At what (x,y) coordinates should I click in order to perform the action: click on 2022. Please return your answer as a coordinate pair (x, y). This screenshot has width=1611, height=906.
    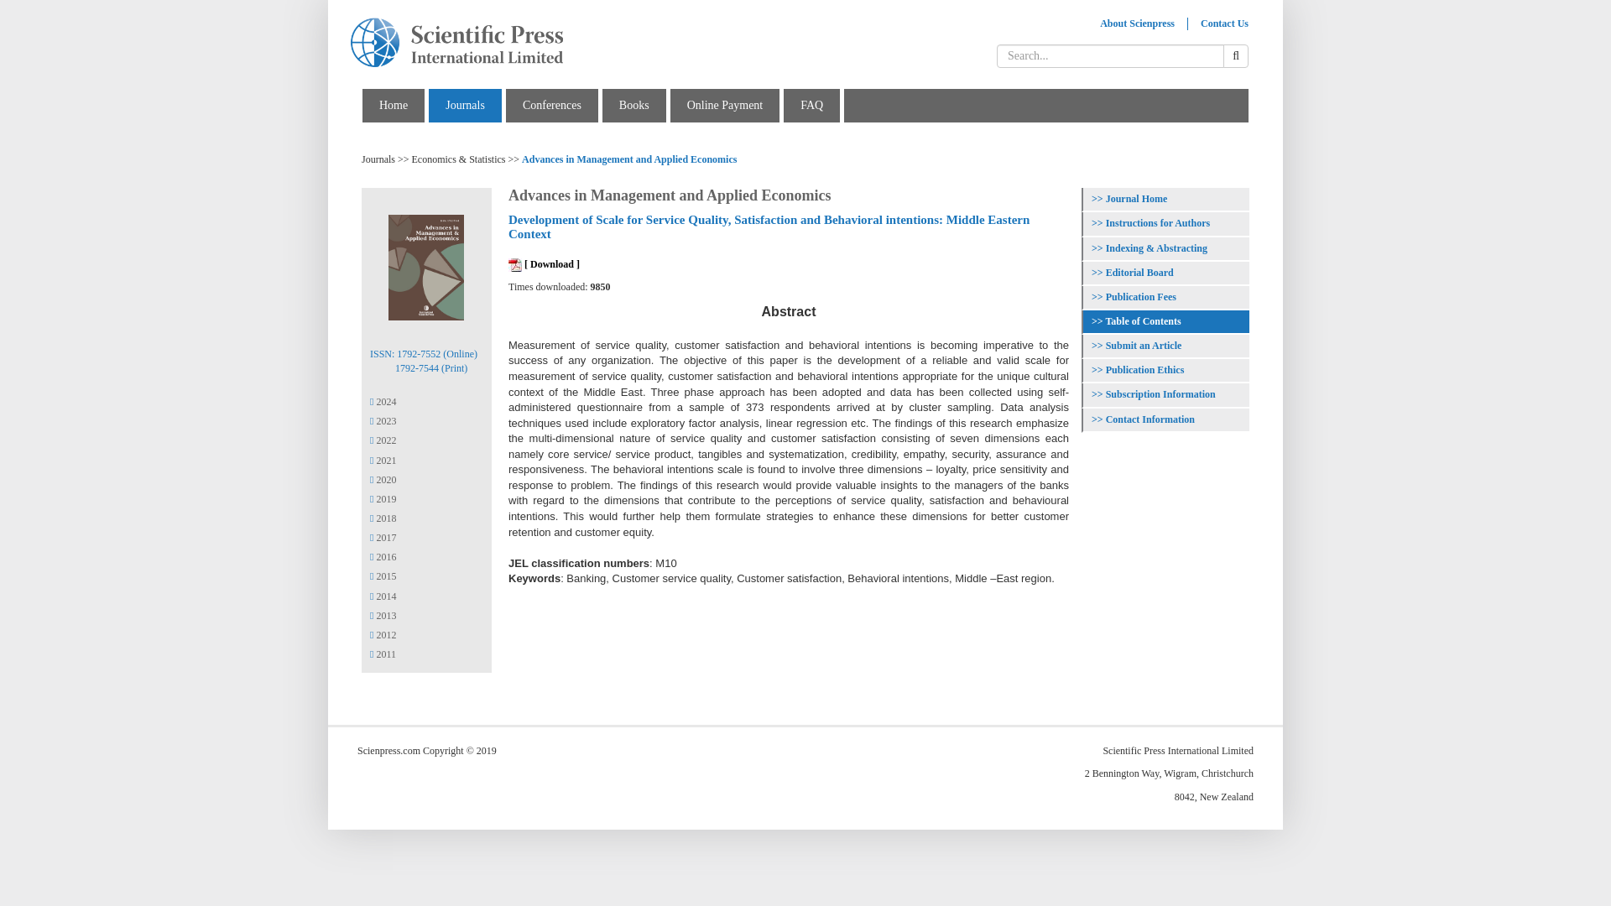
    Looking at the image, I should click on (383, 440).